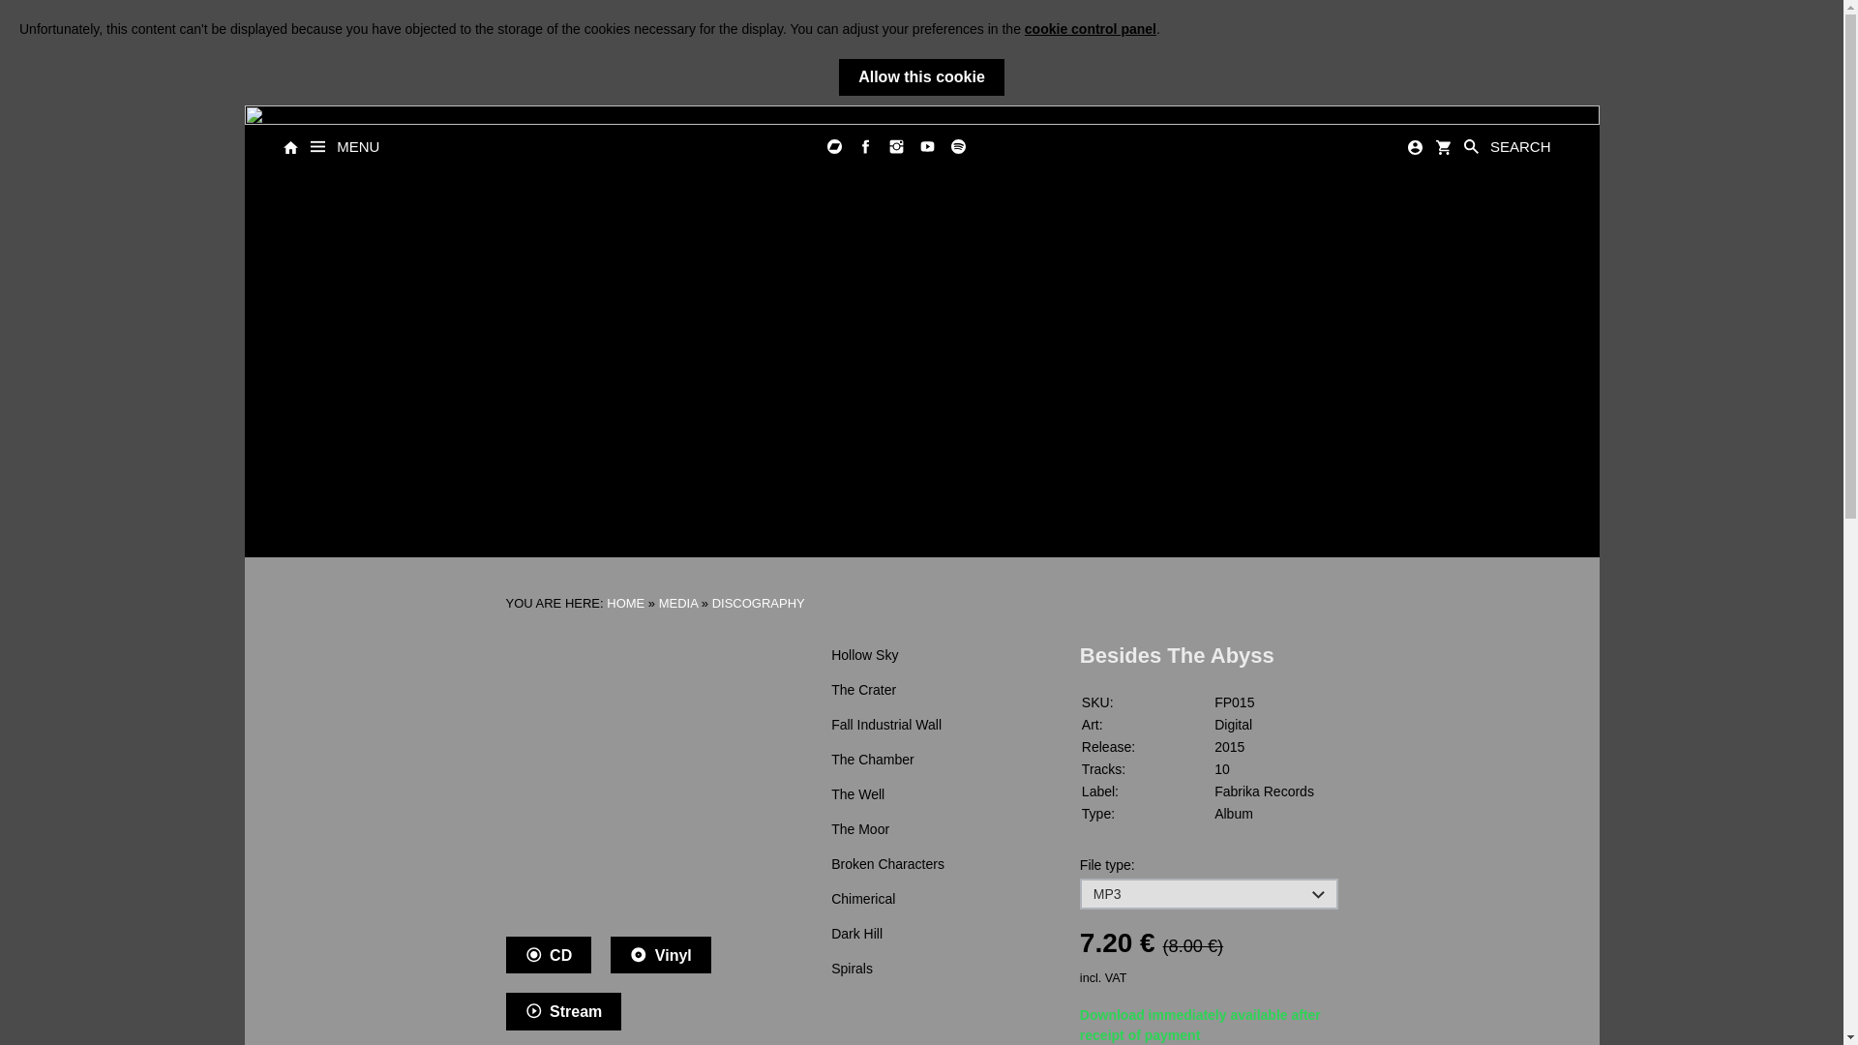  What do you see at coordinates (1506, 147) in the screenshot?
I see `SEARCH` at bounding box center [1506, 147].